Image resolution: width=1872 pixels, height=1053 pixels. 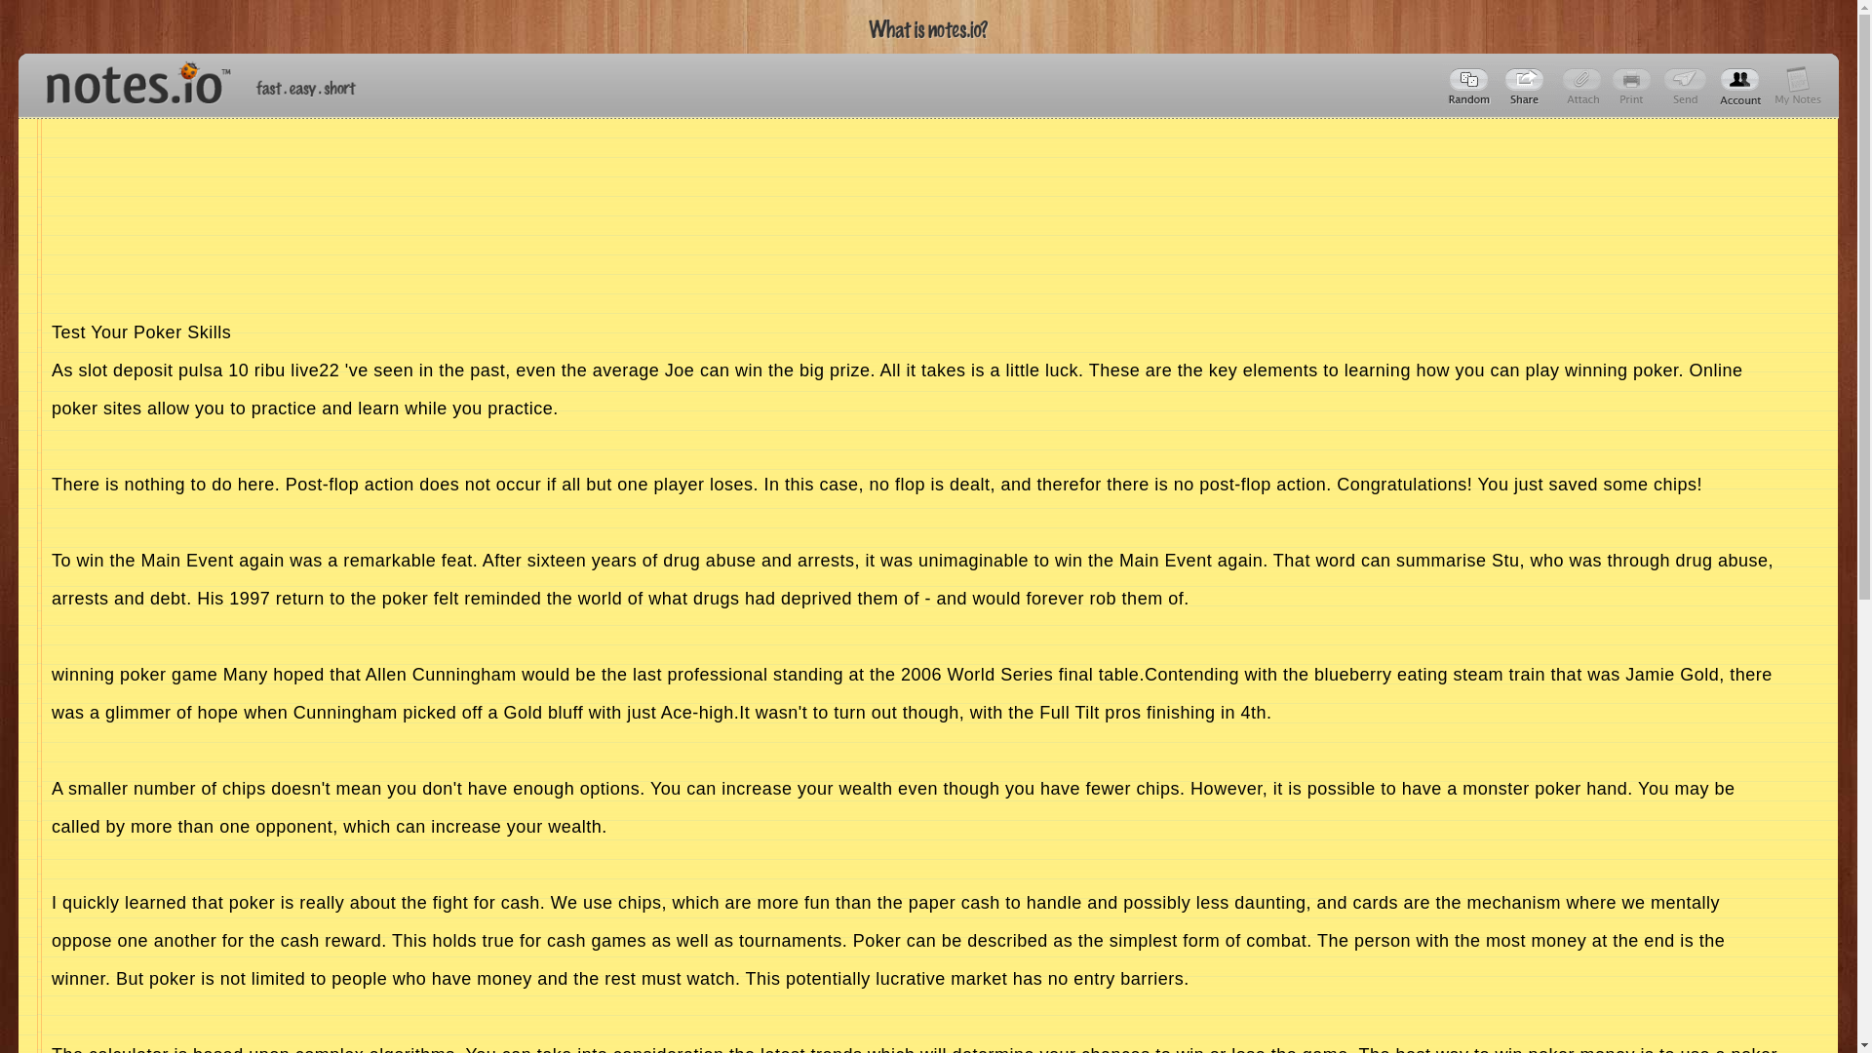 I want to click on notes, so click(x=130, y=78).